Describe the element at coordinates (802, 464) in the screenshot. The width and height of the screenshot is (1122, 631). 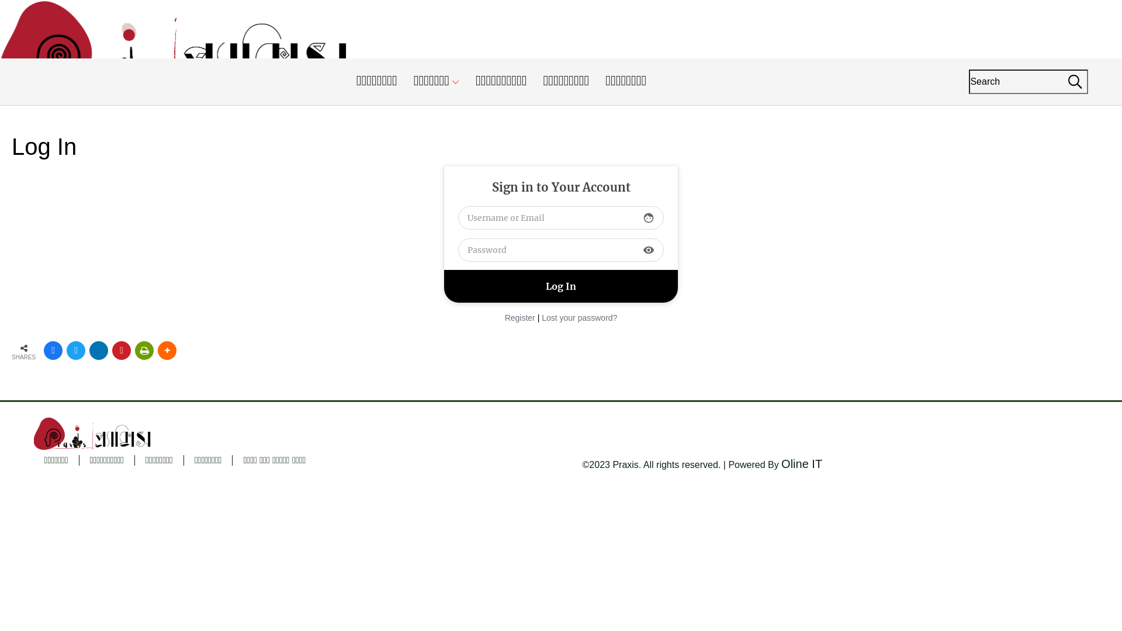
I see `Oline IT` at that location.